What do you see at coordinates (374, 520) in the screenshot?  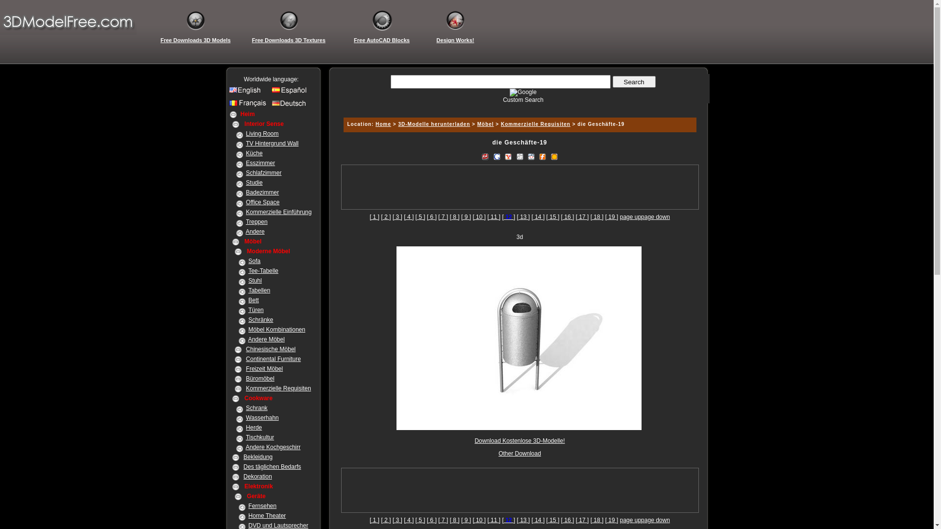 I see `[ 1 ]` at bounding box center [374, 520].